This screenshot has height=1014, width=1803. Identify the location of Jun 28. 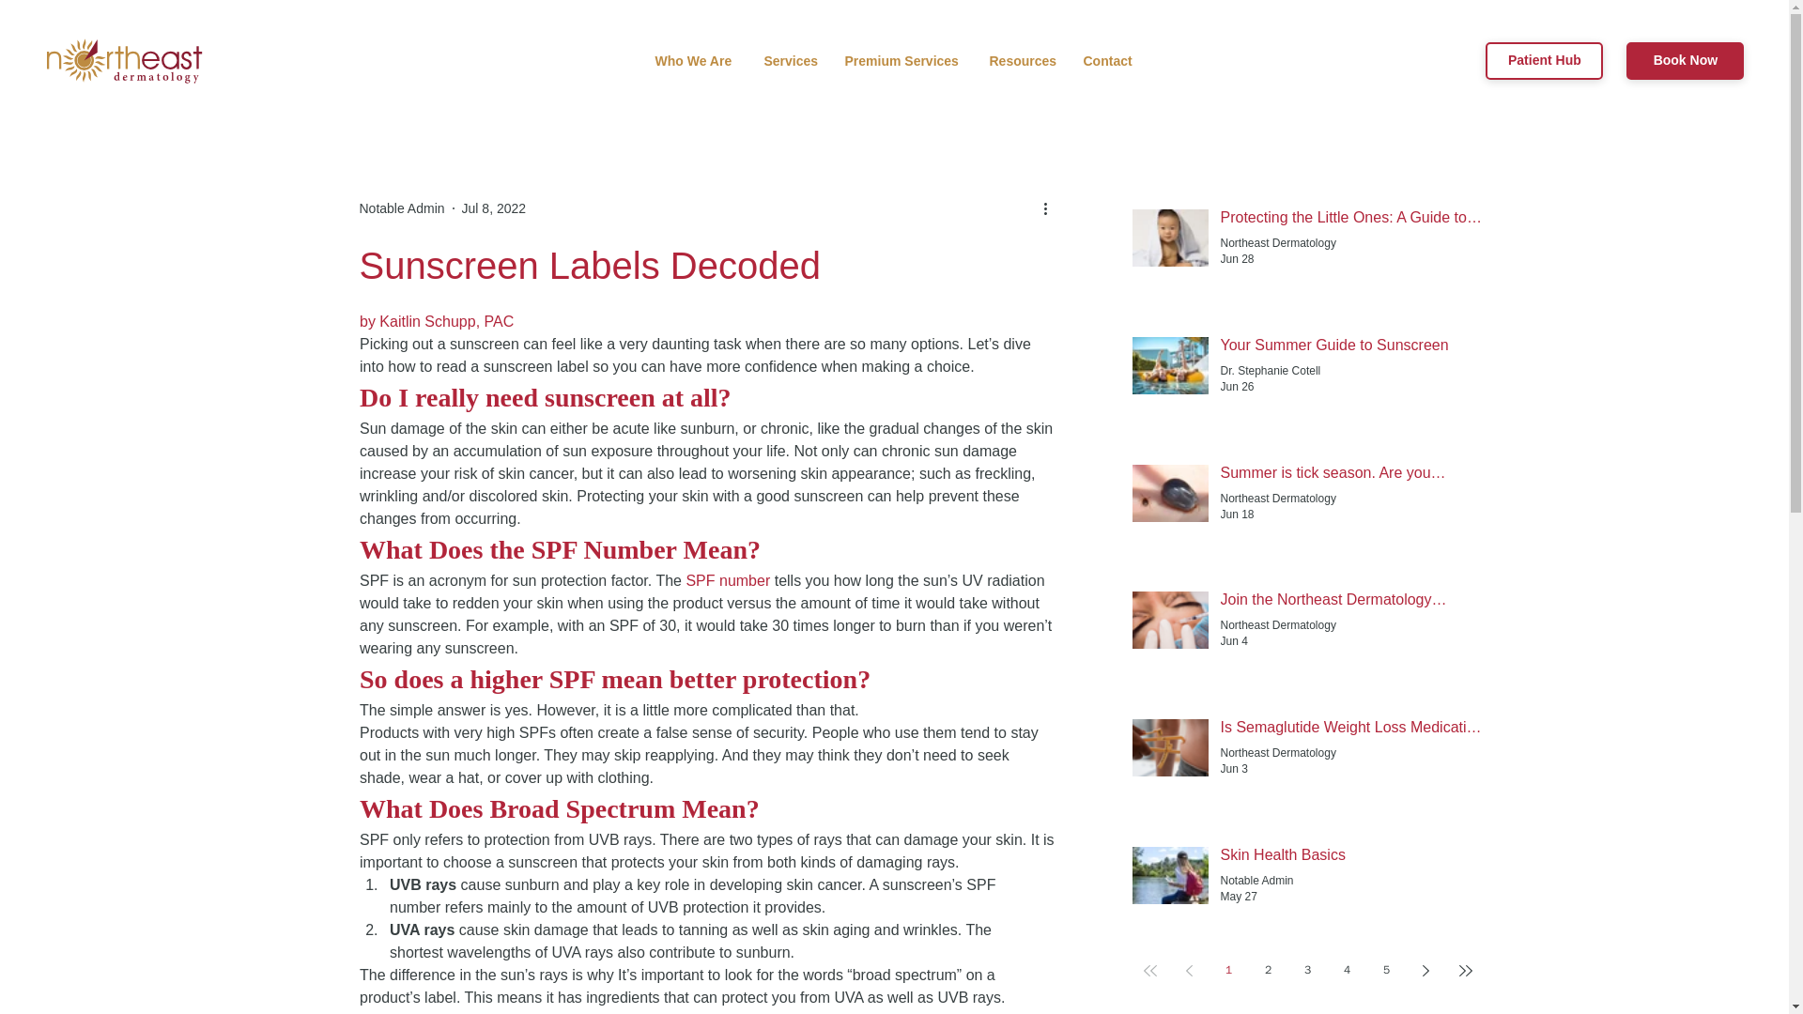
(1238, 258).